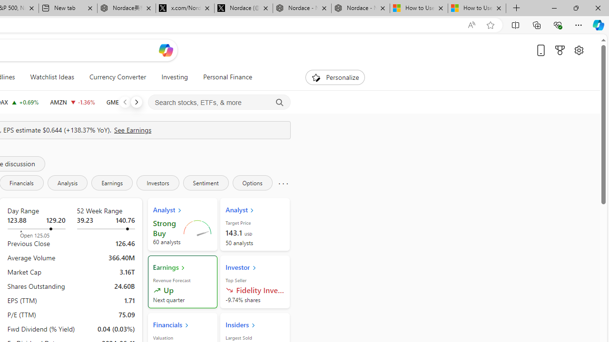  What do you see at coordinates (166, 50) in the screenshot?
I see `Open Copilot` at bounding box center [166, 50].